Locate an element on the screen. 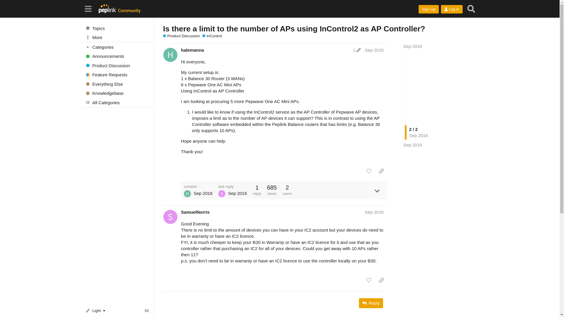 Image resolution: width=564 pixels, height=317 pixels. Topics is located at coordinates (117, 28).